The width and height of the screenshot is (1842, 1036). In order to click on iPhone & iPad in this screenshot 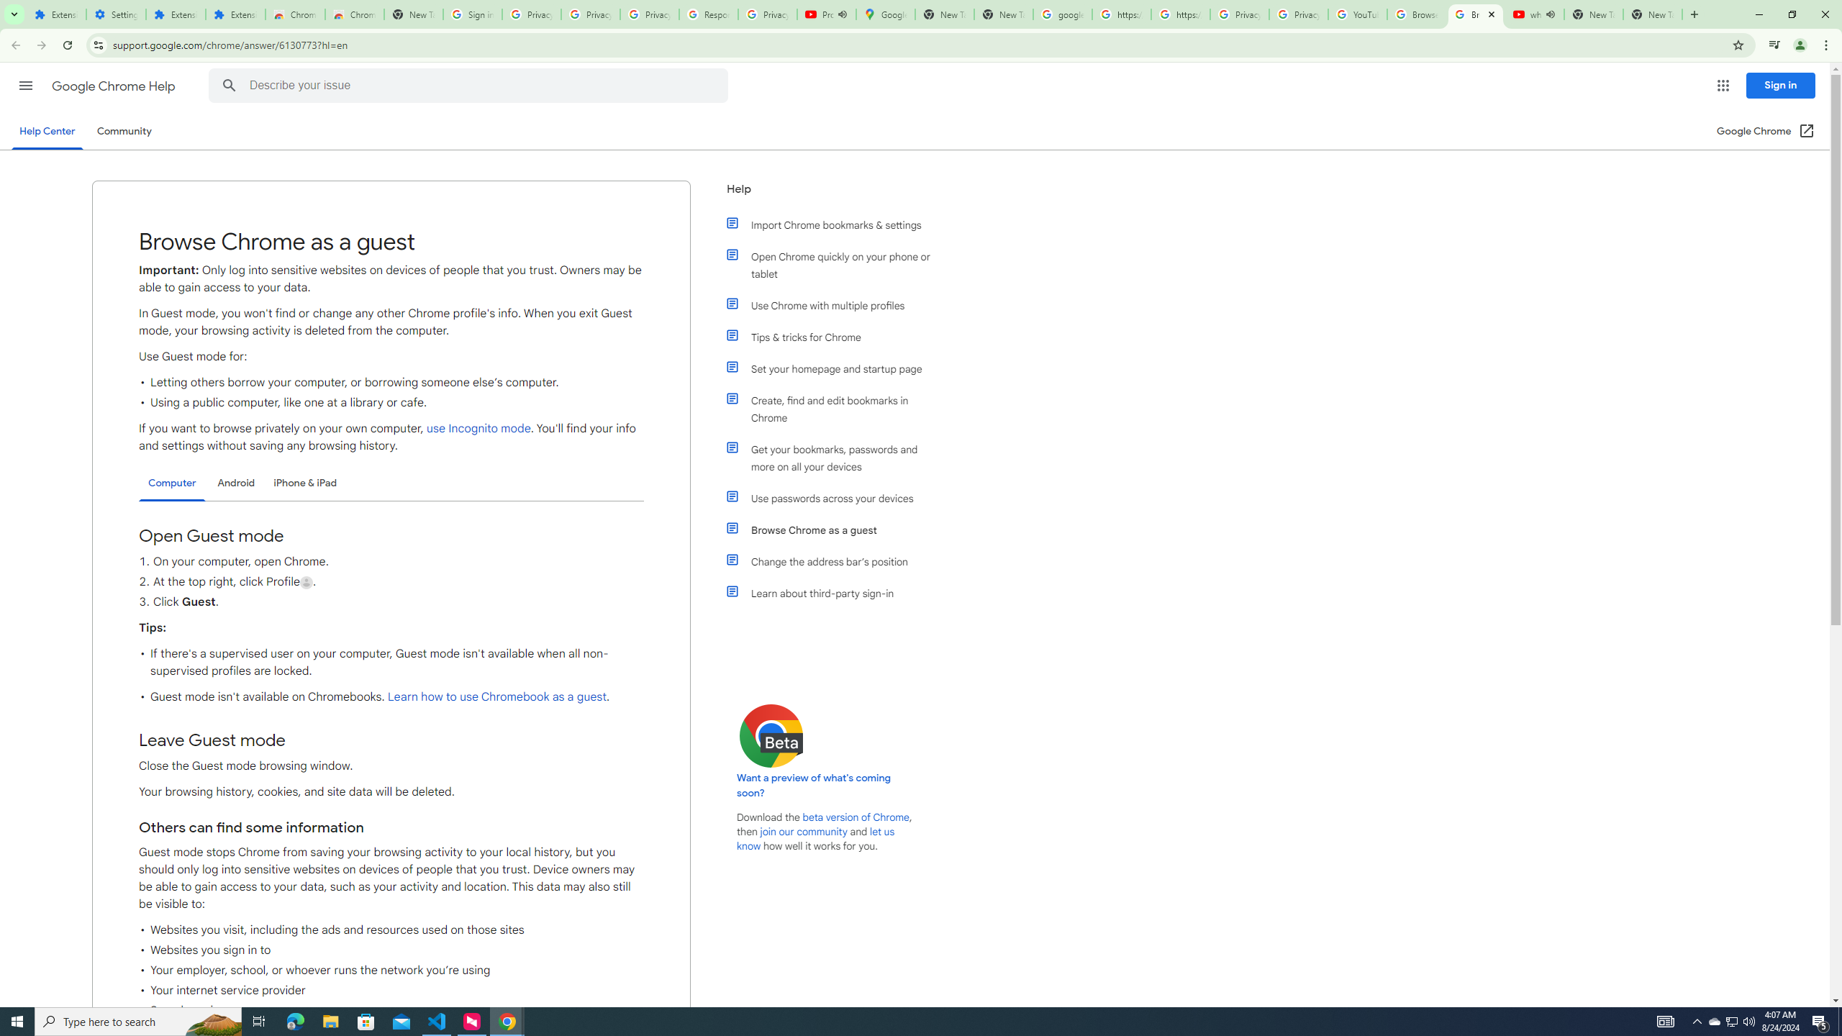, I will do `click(305, 483)`.